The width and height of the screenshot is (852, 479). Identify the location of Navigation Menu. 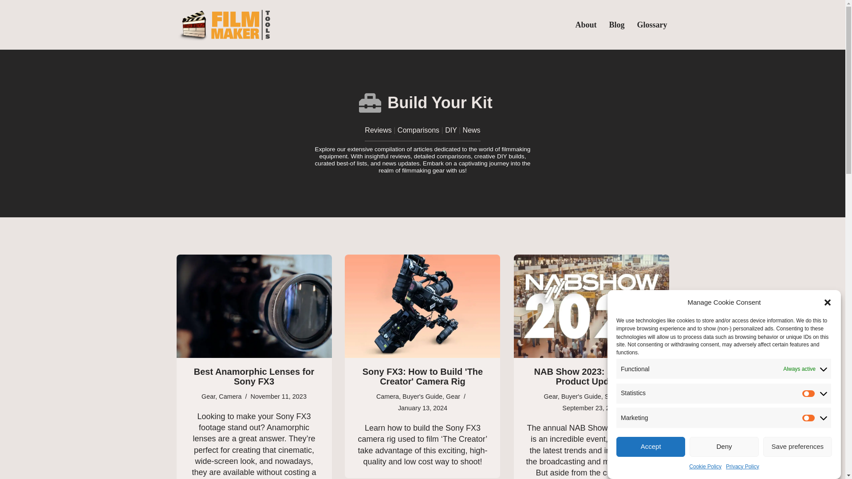
(830, 11).